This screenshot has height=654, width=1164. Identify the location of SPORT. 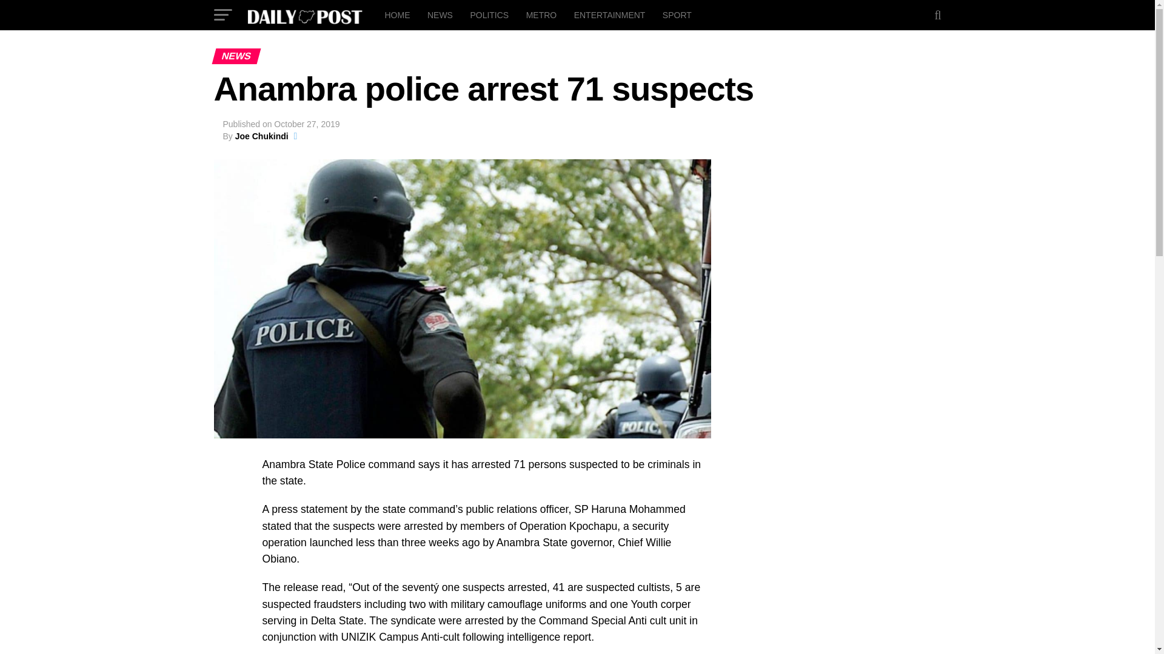
(677, 15).